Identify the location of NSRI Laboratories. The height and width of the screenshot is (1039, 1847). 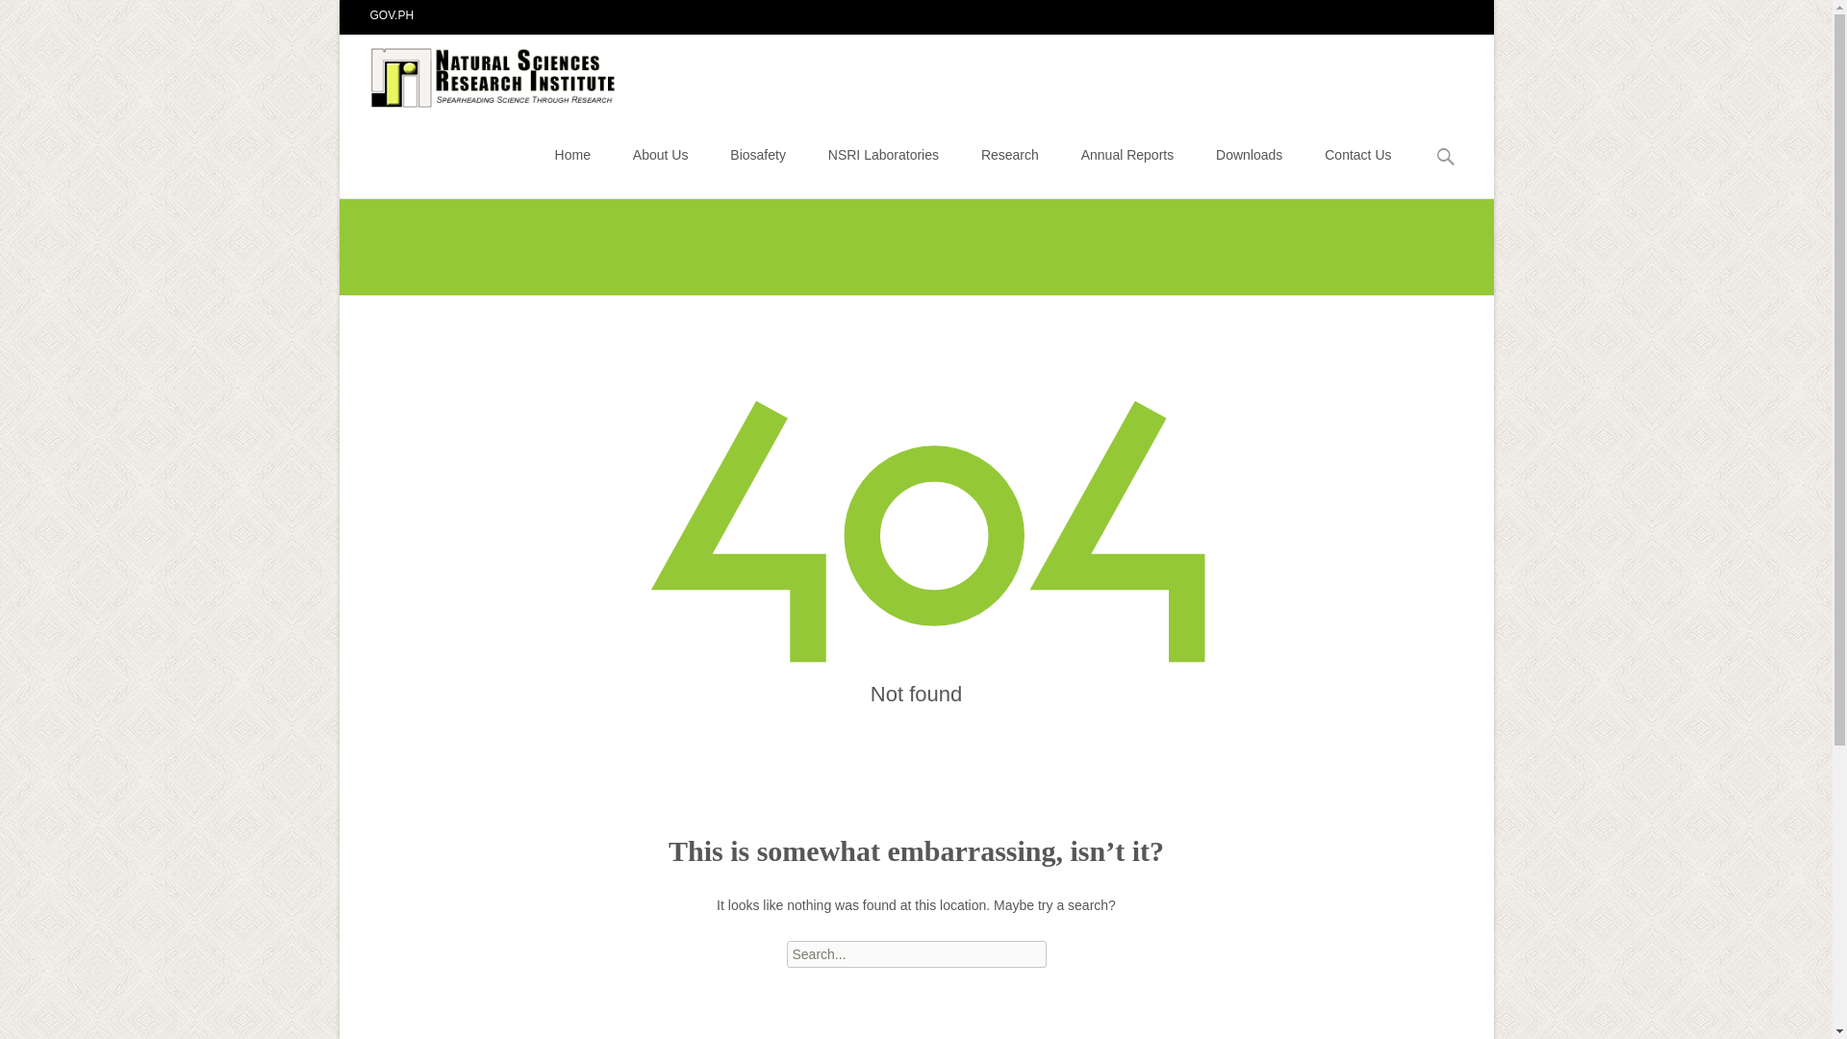
(883, 154).